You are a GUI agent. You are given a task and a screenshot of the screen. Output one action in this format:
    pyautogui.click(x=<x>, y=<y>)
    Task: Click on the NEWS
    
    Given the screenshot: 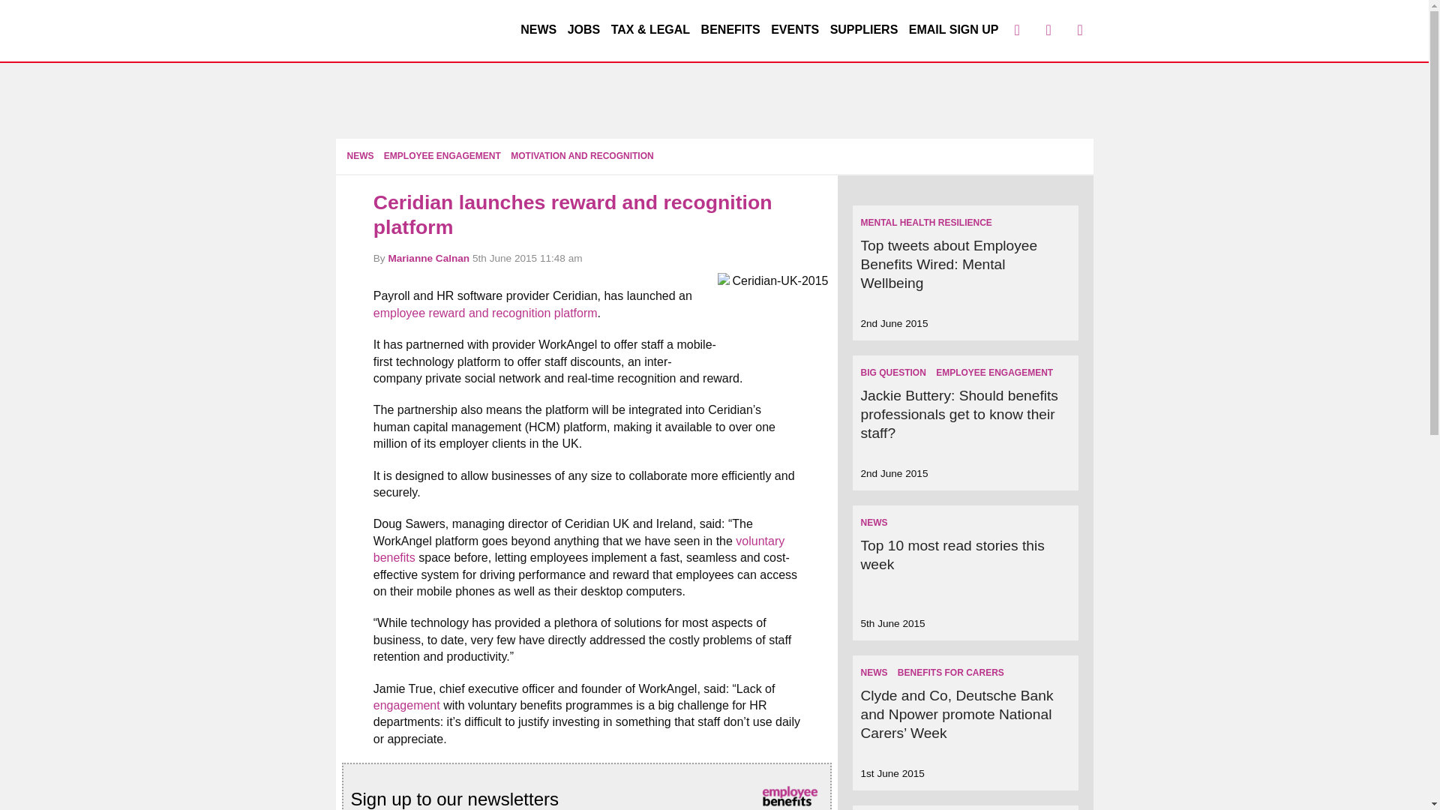 What is the action you would take?
    pyautogui.click(x=360, y=155)
    